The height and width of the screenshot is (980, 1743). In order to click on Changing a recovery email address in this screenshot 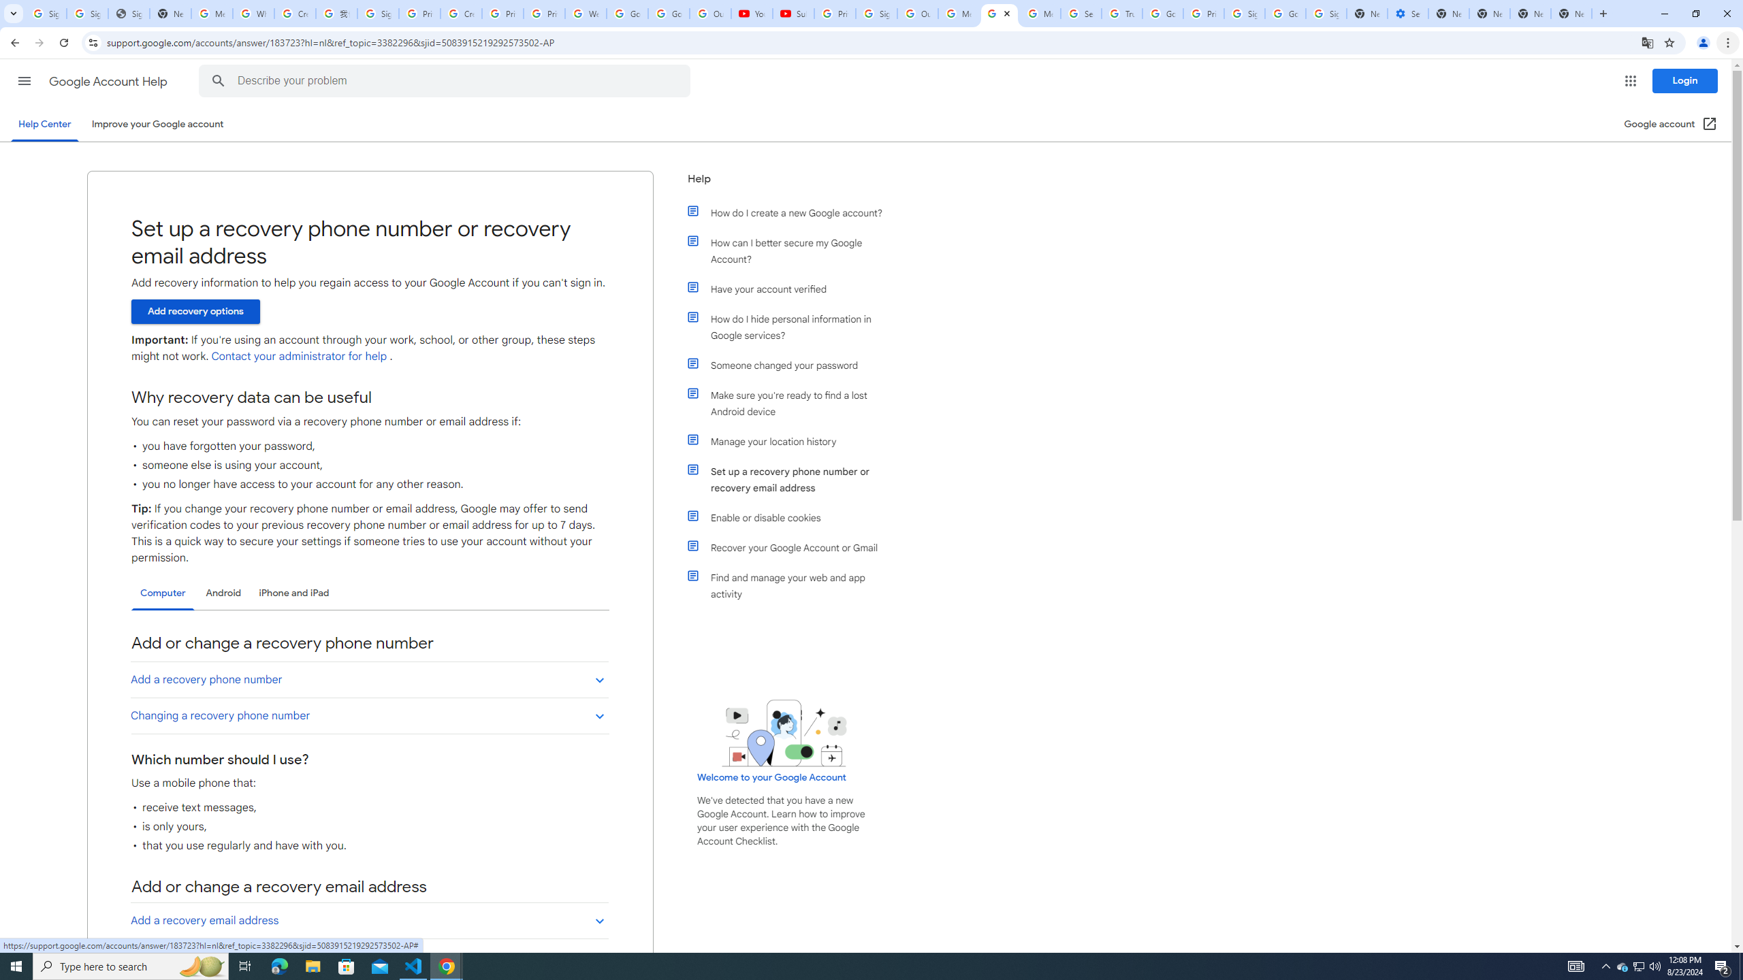, I will do `click(369, 956)`.